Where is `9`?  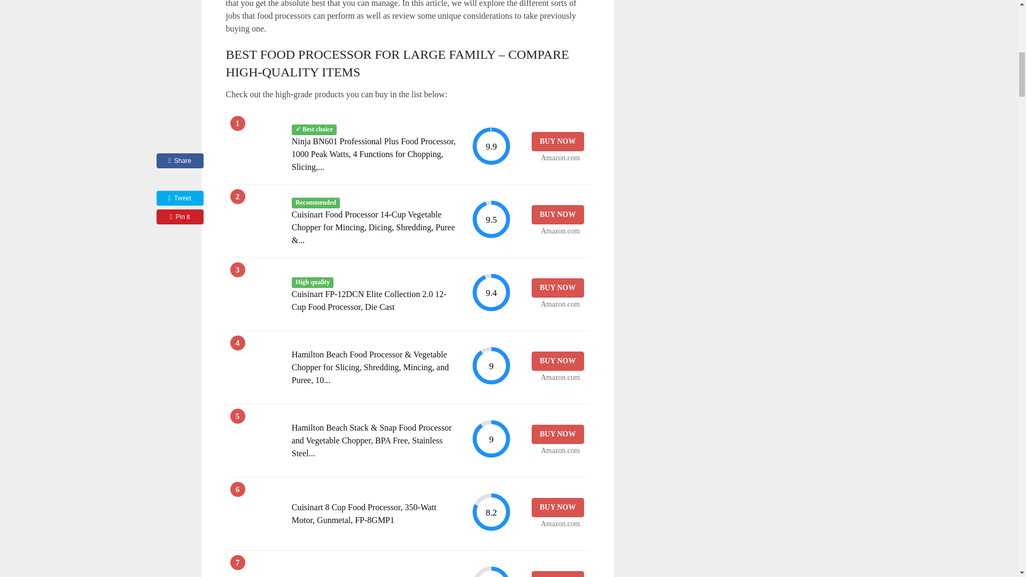 9 is located at coordinates (491, 365).